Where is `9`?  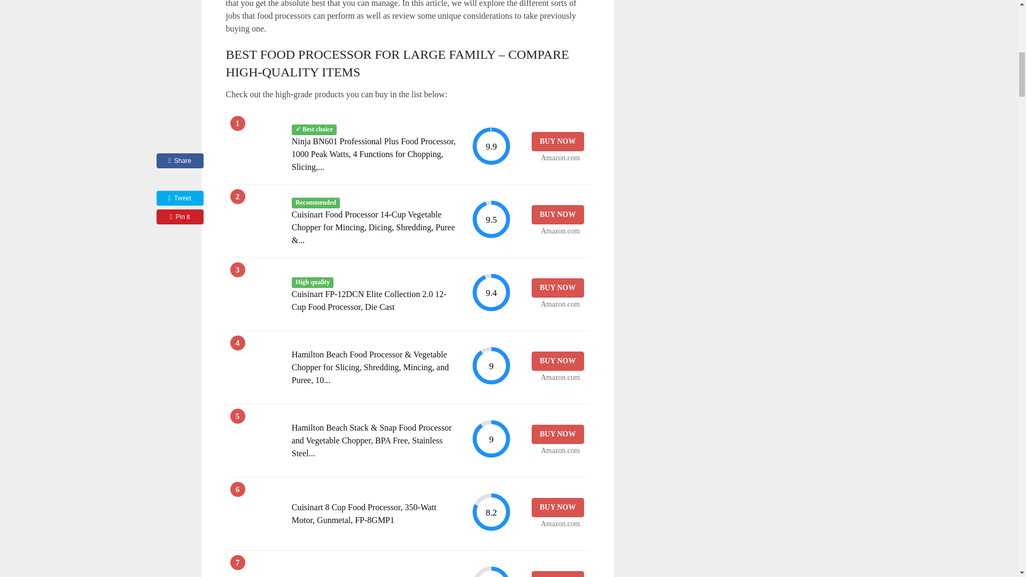 9 is located at coordinates (491, 365).